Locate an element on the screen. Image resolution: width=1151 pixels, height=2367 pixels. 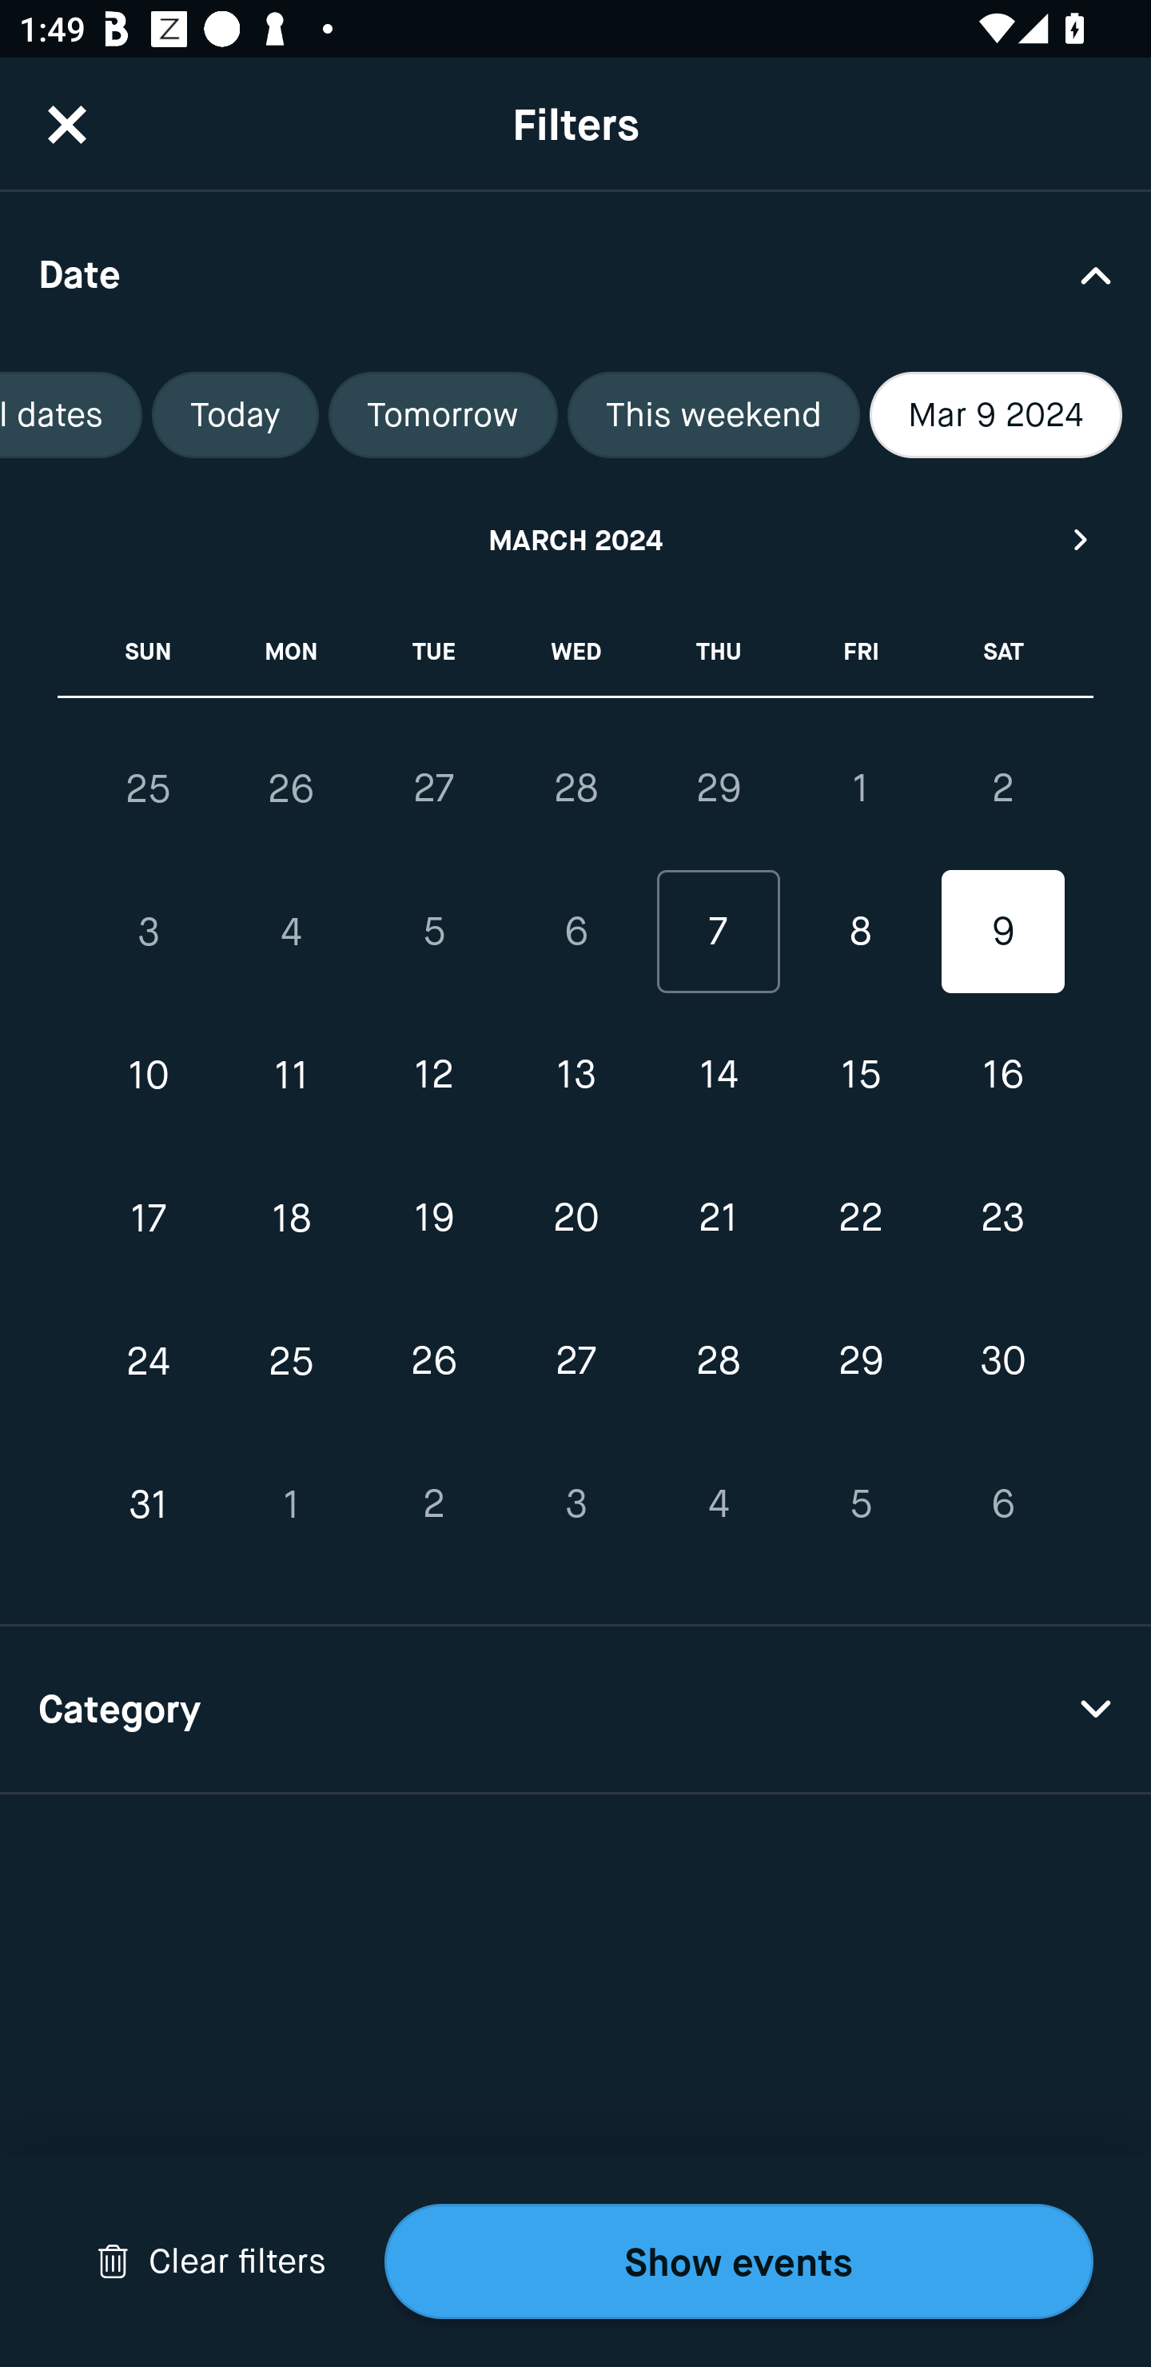
15 is located at coordinates (860, 1075).